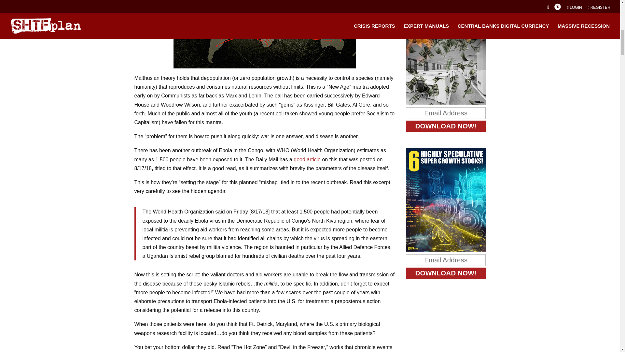 This screenshot has height=352, width=625. Describe the element at coordinates (446, 273) in the screenshot. I see `Download Now!` at that location.